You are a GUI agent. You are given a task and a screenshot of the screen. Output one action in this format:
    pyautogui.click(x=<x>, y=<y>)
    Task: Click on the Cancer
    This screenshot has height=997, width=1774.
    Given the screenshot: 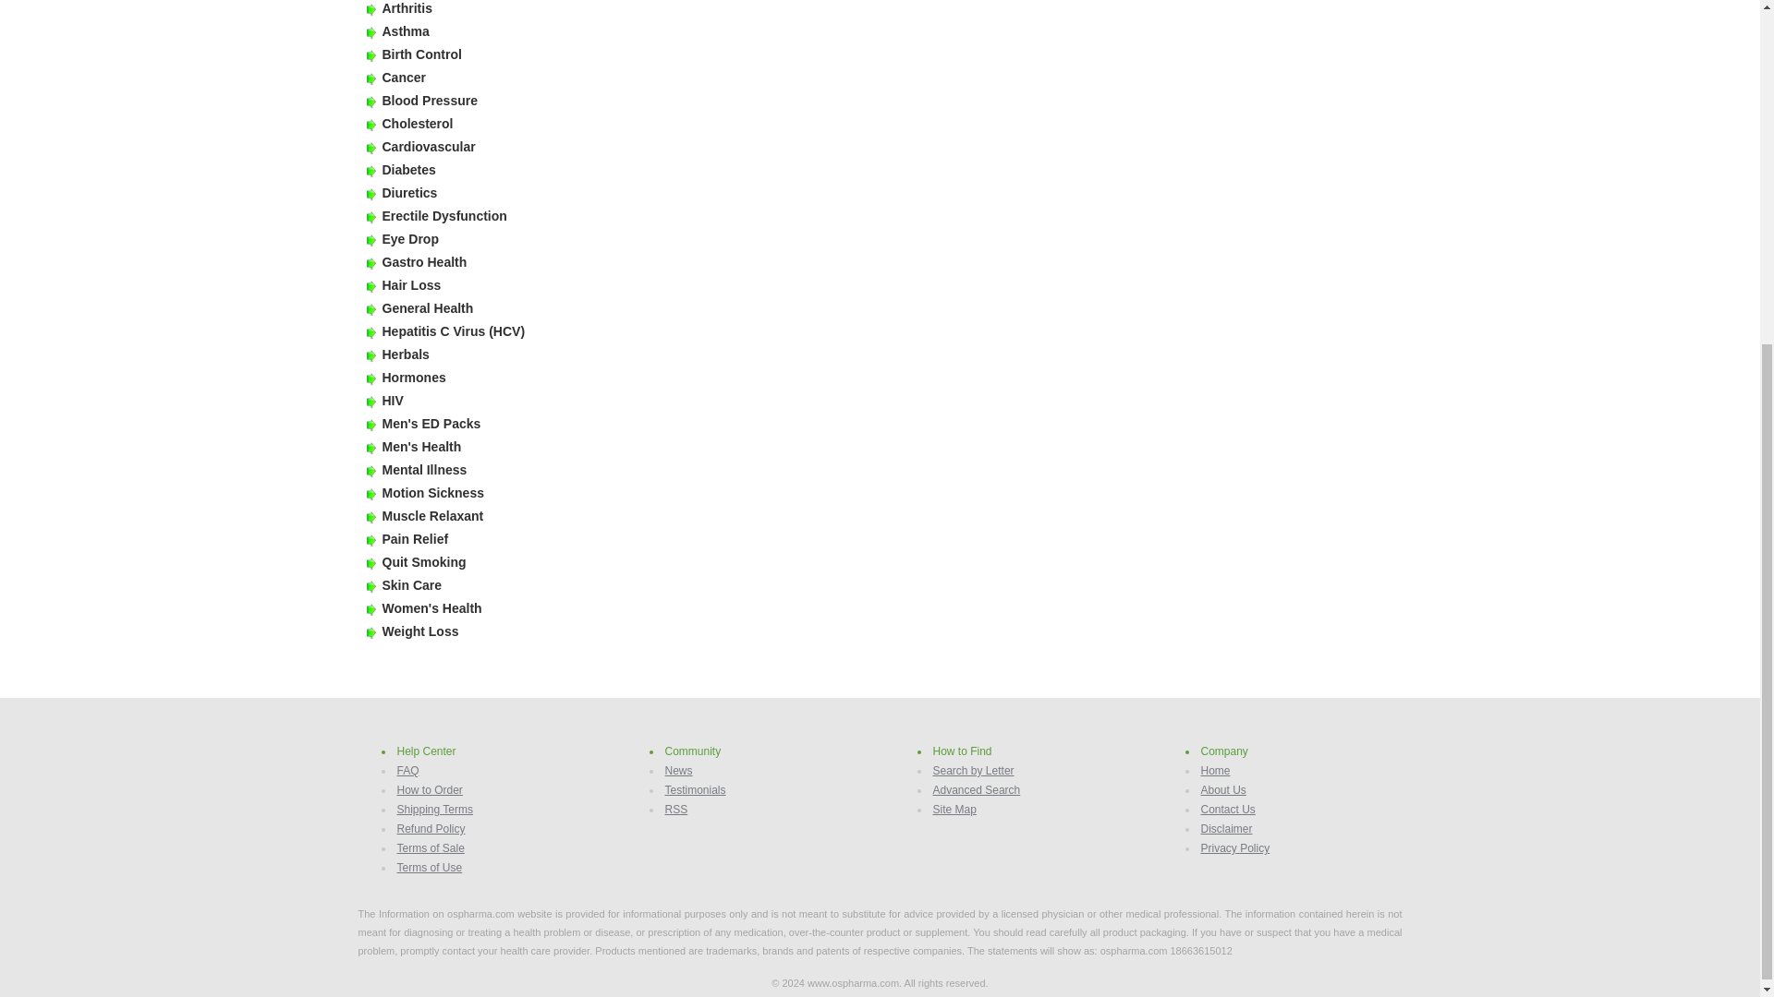 What is the action you would take?
    pyautogui.click(x=404, y=77)
    